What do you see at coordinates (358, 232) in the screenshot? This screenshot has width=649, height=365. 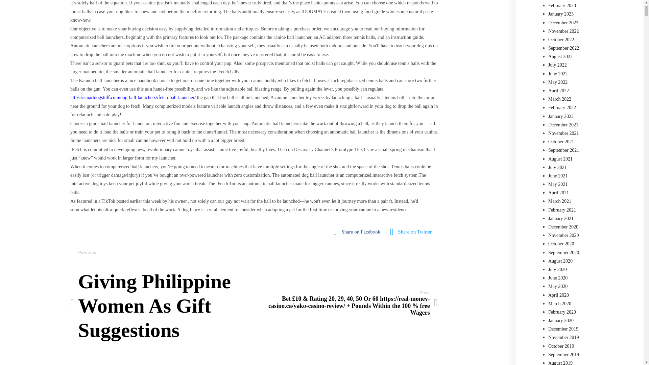 I see `fab fa-facebook-square` at bounding box center [358, 232].